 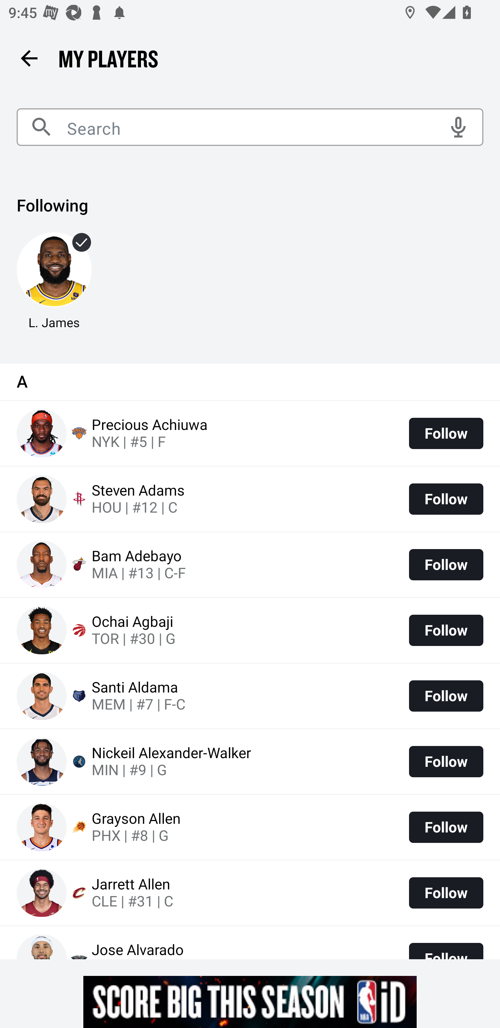 What do you see at coordinates (446, 696) in the screenshot?
I see `Follow` at bounding box center [446, 696].